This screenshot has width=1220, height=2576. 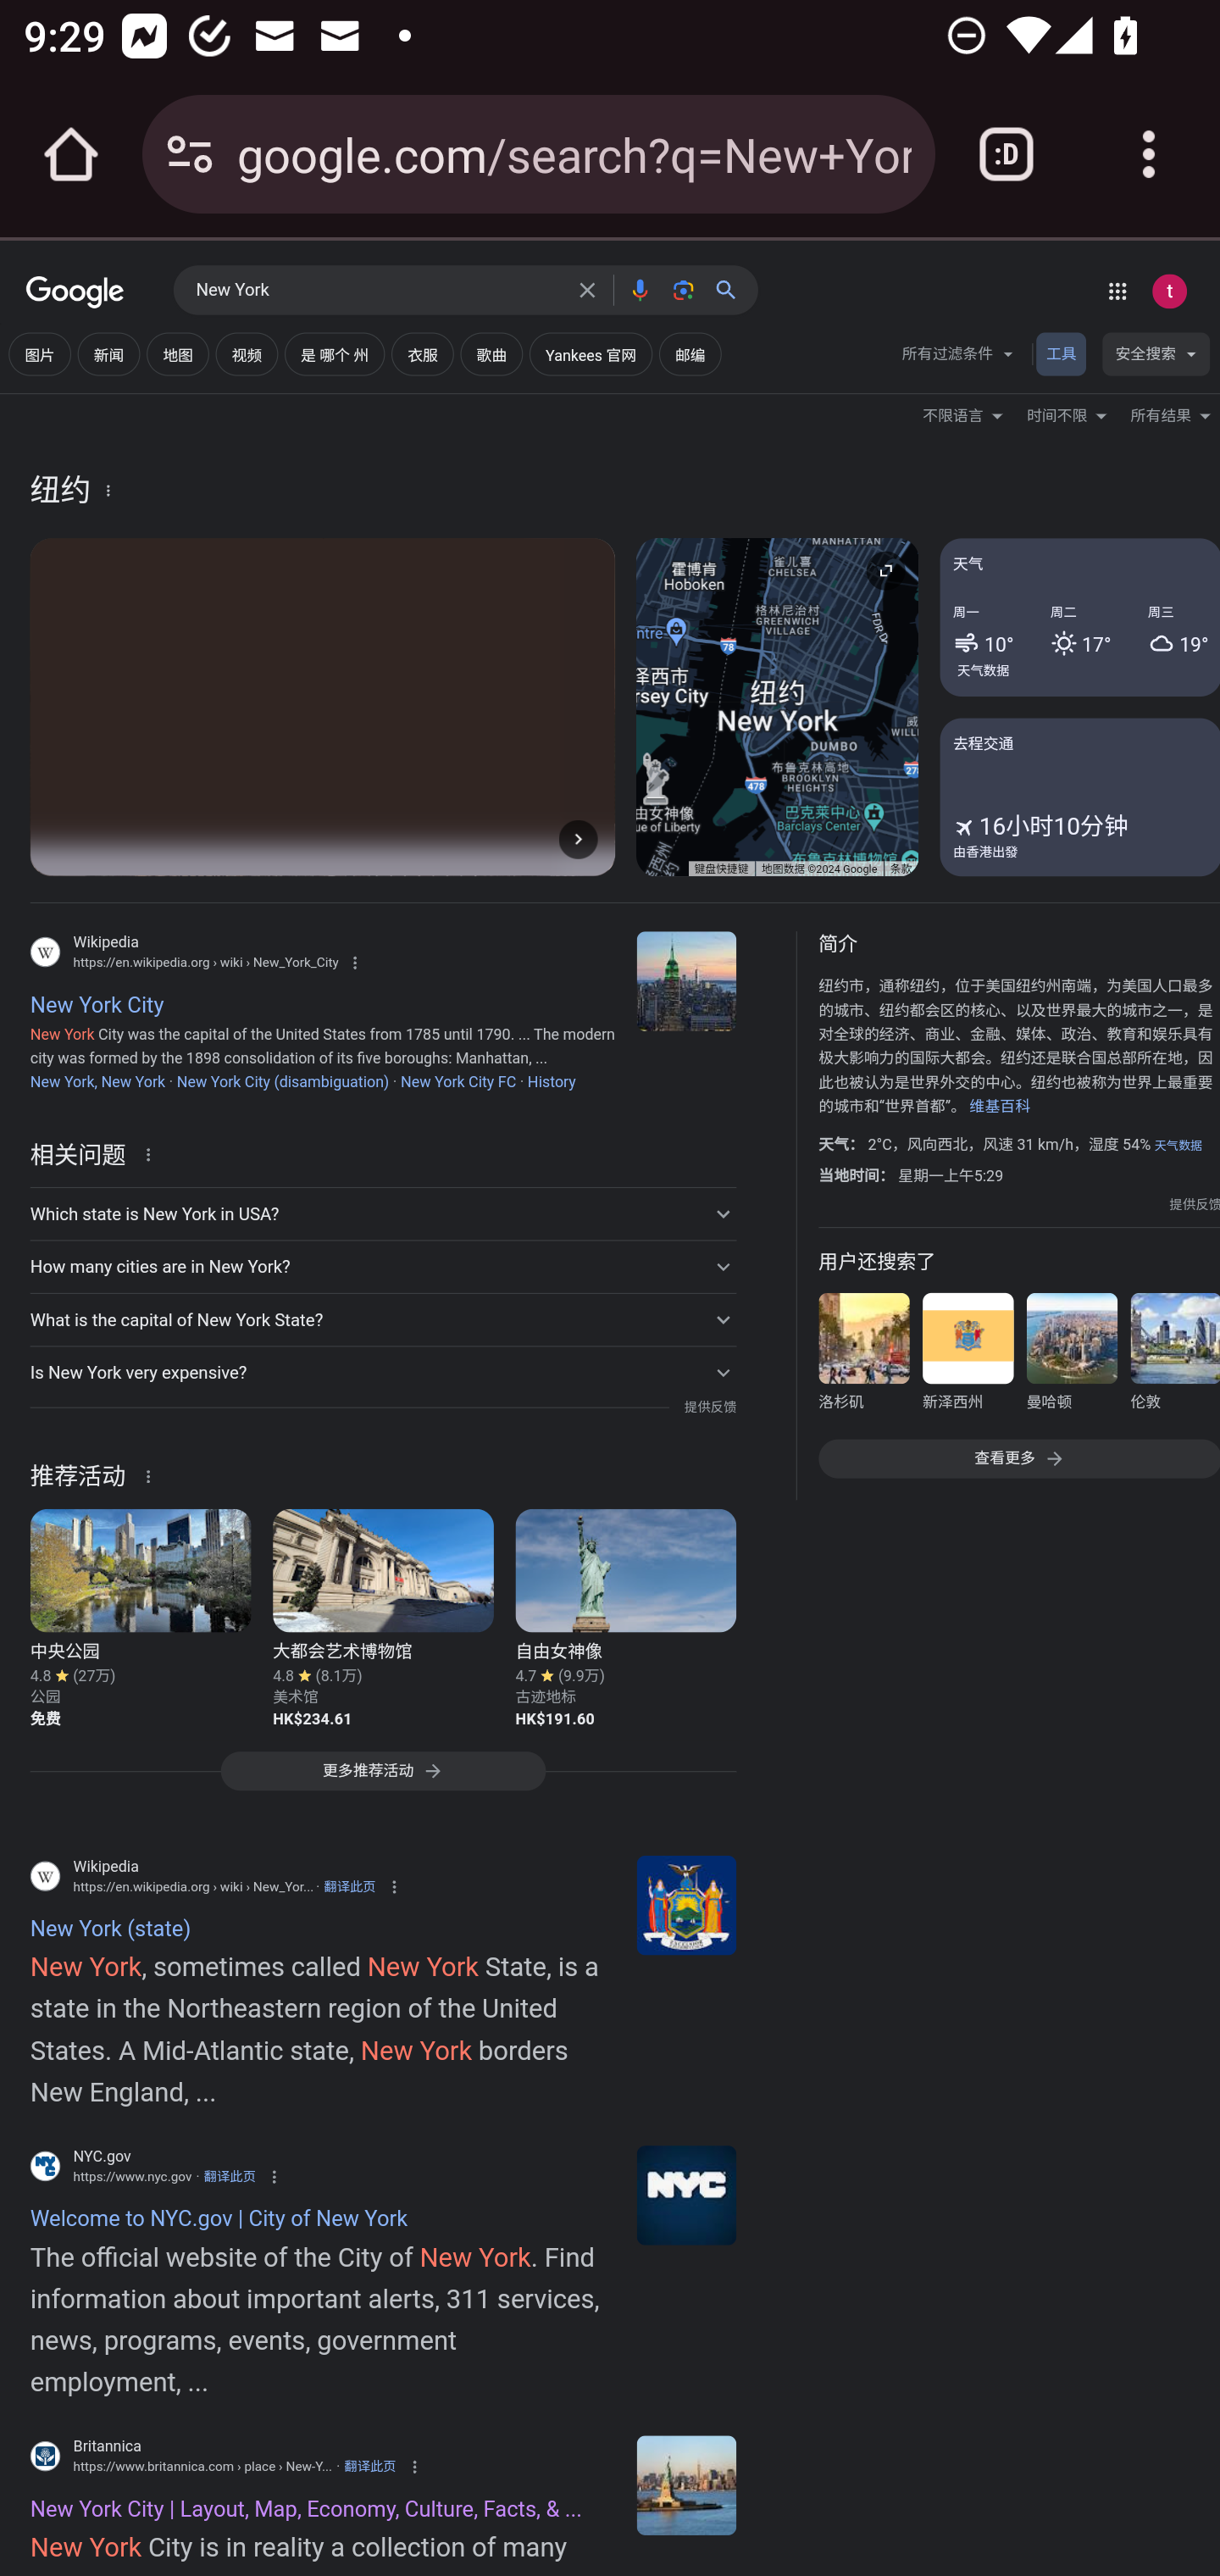 What do you see at coordinates (1071, 1357) in the screenshot?
I see `曼哈顿` at bounding box center [1071, 1357].